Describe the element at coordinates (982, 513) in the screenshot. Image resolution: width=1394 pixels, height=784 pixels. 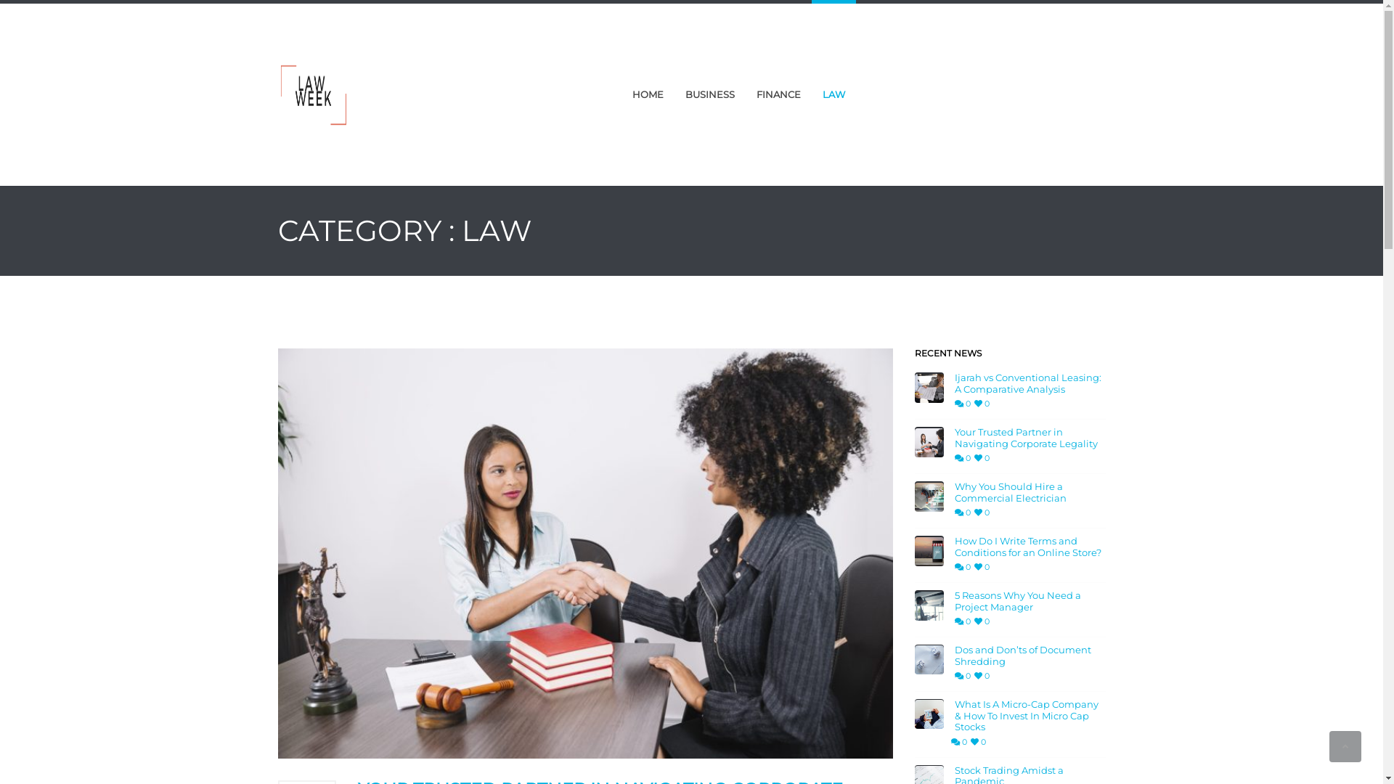
I see `0` at that location.